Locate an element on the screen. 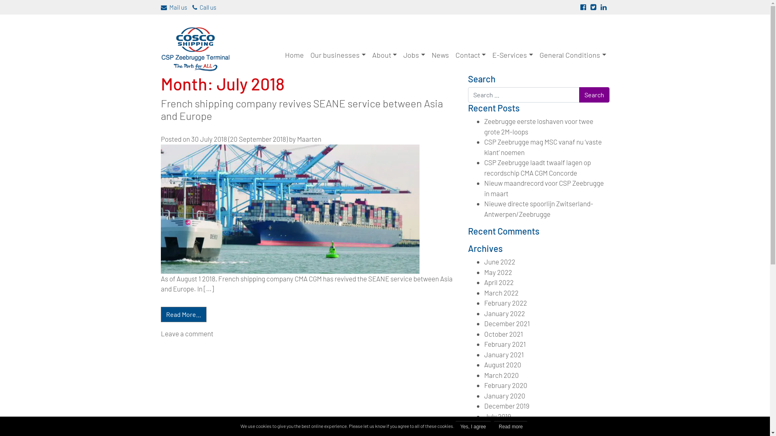 The height and width of the screenshot is (436, 776). May 2022 is located at coordinates (498, 272).